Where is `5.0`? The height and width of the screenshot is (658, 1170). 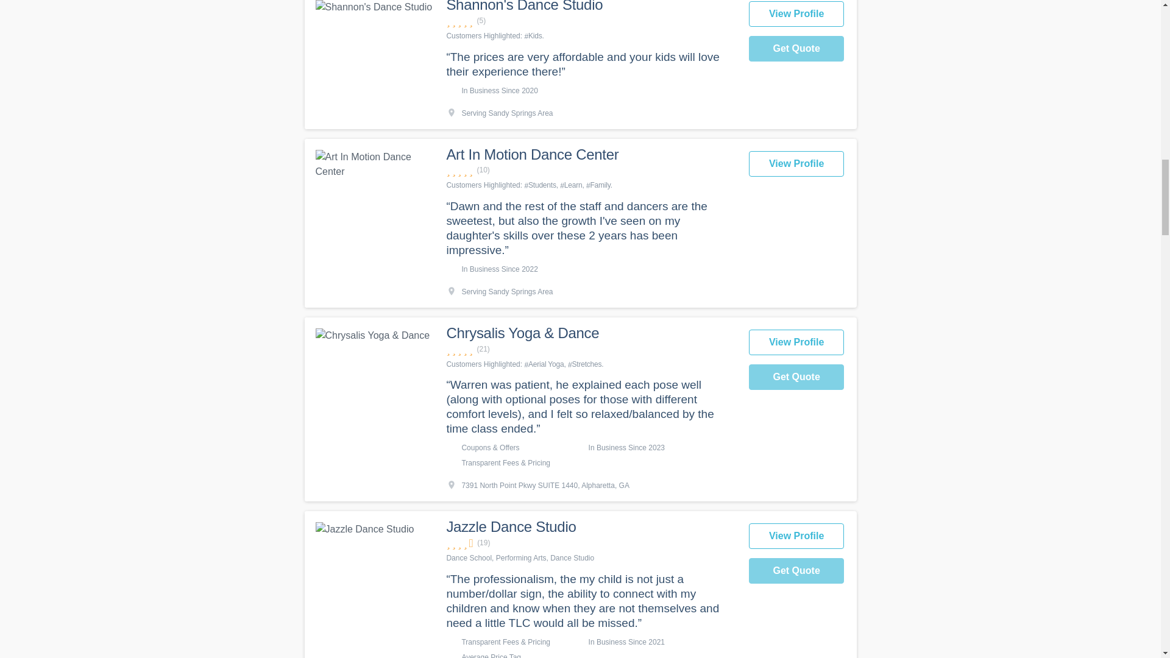 5.0 is located at coordinates (590, 21).